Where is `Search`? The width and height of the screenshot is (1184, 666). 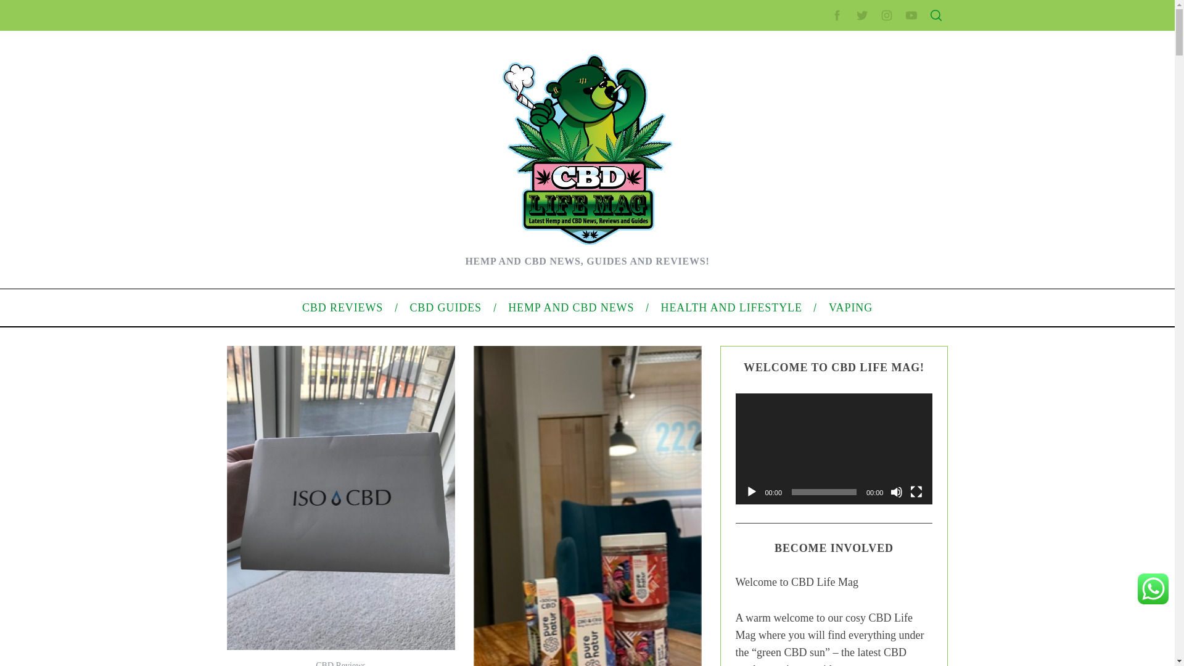 Search is located at coordinates (855, 70).